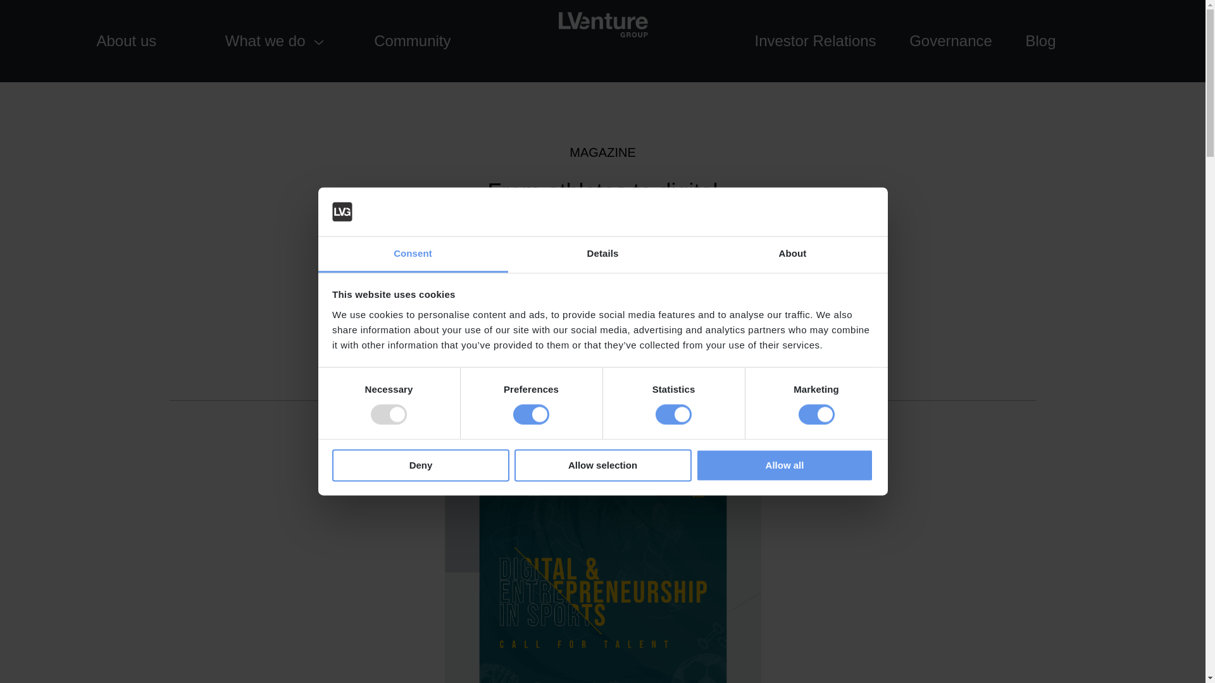 The width and height of the screenshot is (1215, 683). Describe the element at coordinates (413, 40) in the screenshot. I see `Community` at that location.